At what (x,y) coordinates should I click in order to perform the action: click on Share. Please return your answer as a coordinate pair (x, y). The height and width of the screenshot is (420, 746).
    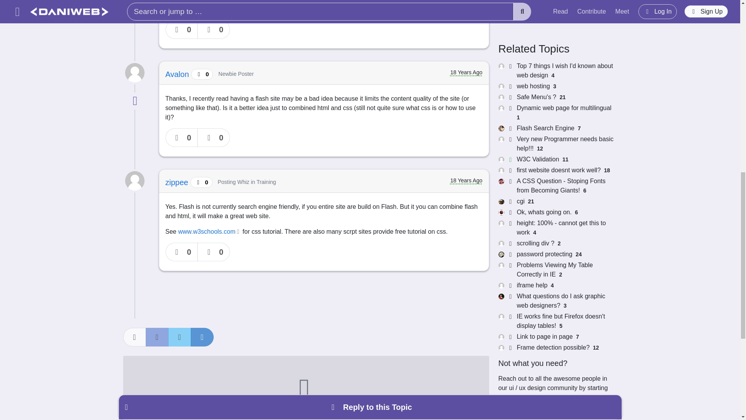
    Looking at the image, I should click on (134, 337).